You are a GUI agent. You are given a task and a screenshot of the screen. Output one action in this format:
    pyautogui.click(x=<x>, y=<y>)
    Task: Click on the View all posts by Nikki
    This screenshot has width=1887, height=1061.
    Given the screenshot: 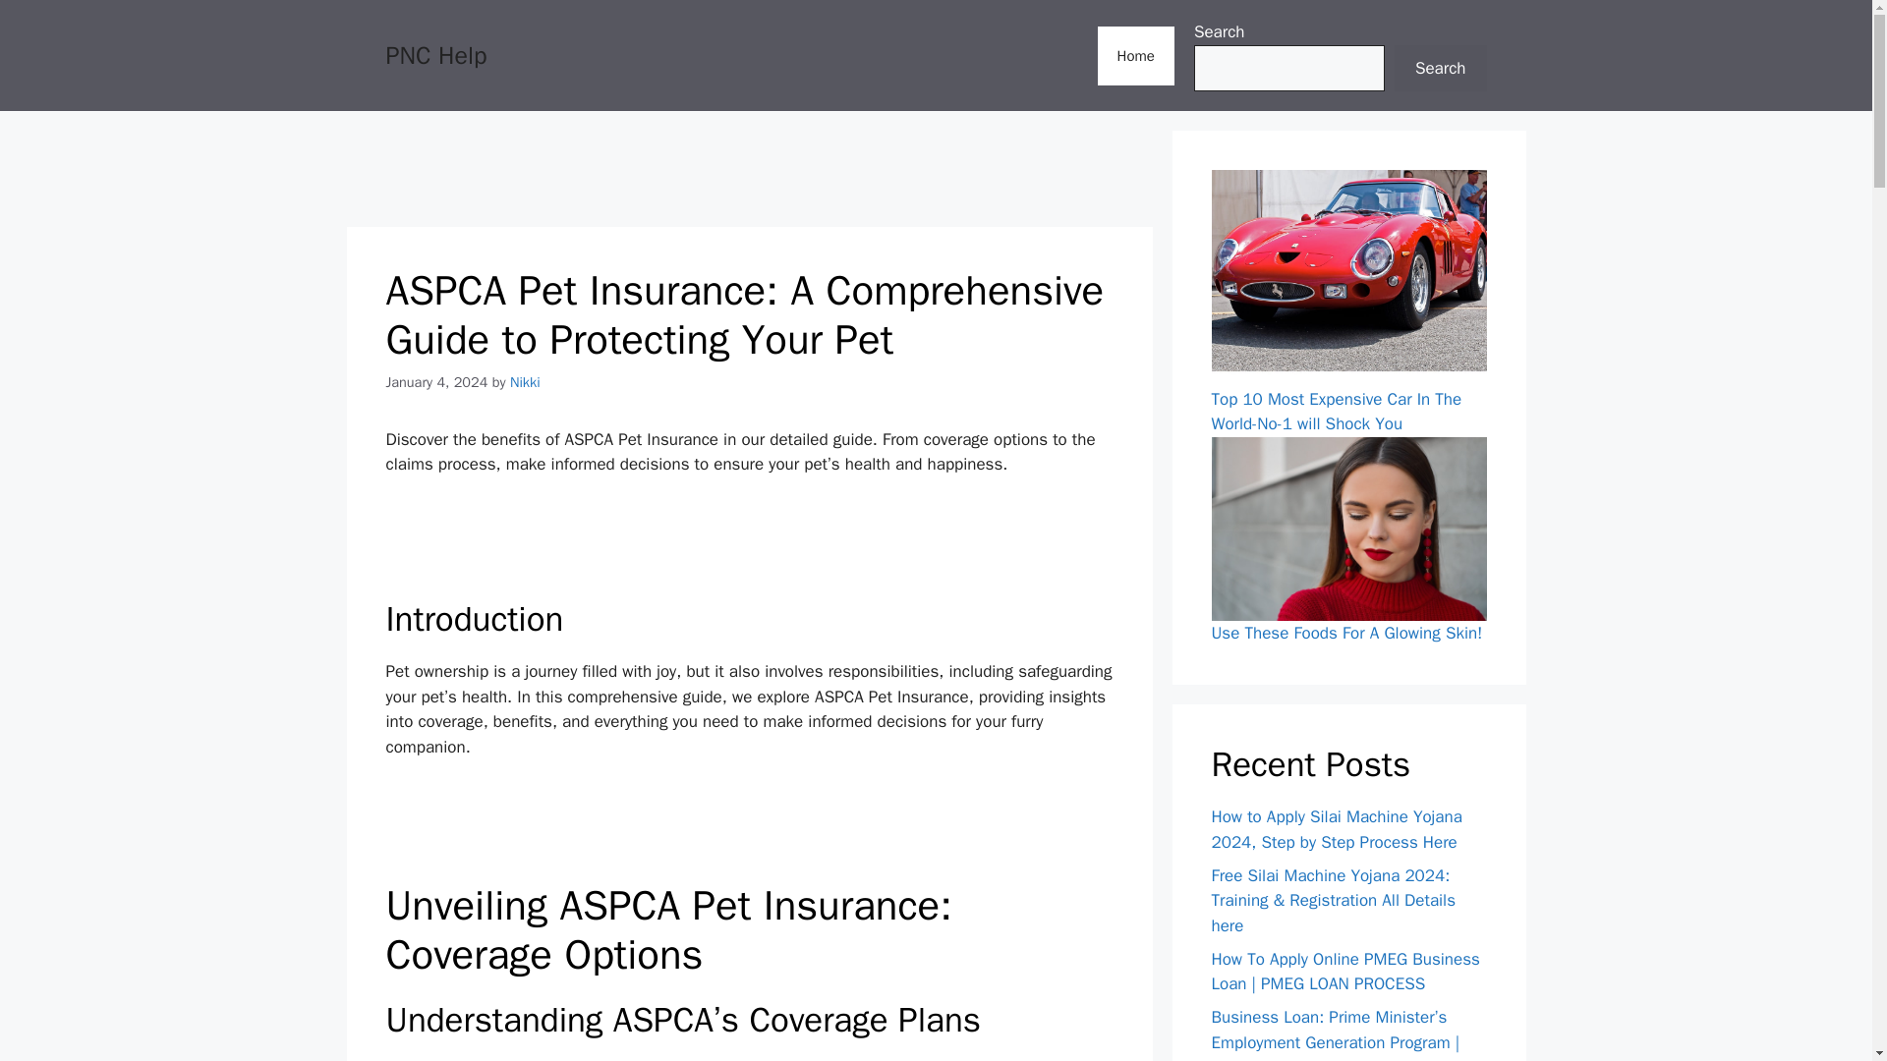 What is the action you would take?
    pyautogui.click(x=525, y=382)
    